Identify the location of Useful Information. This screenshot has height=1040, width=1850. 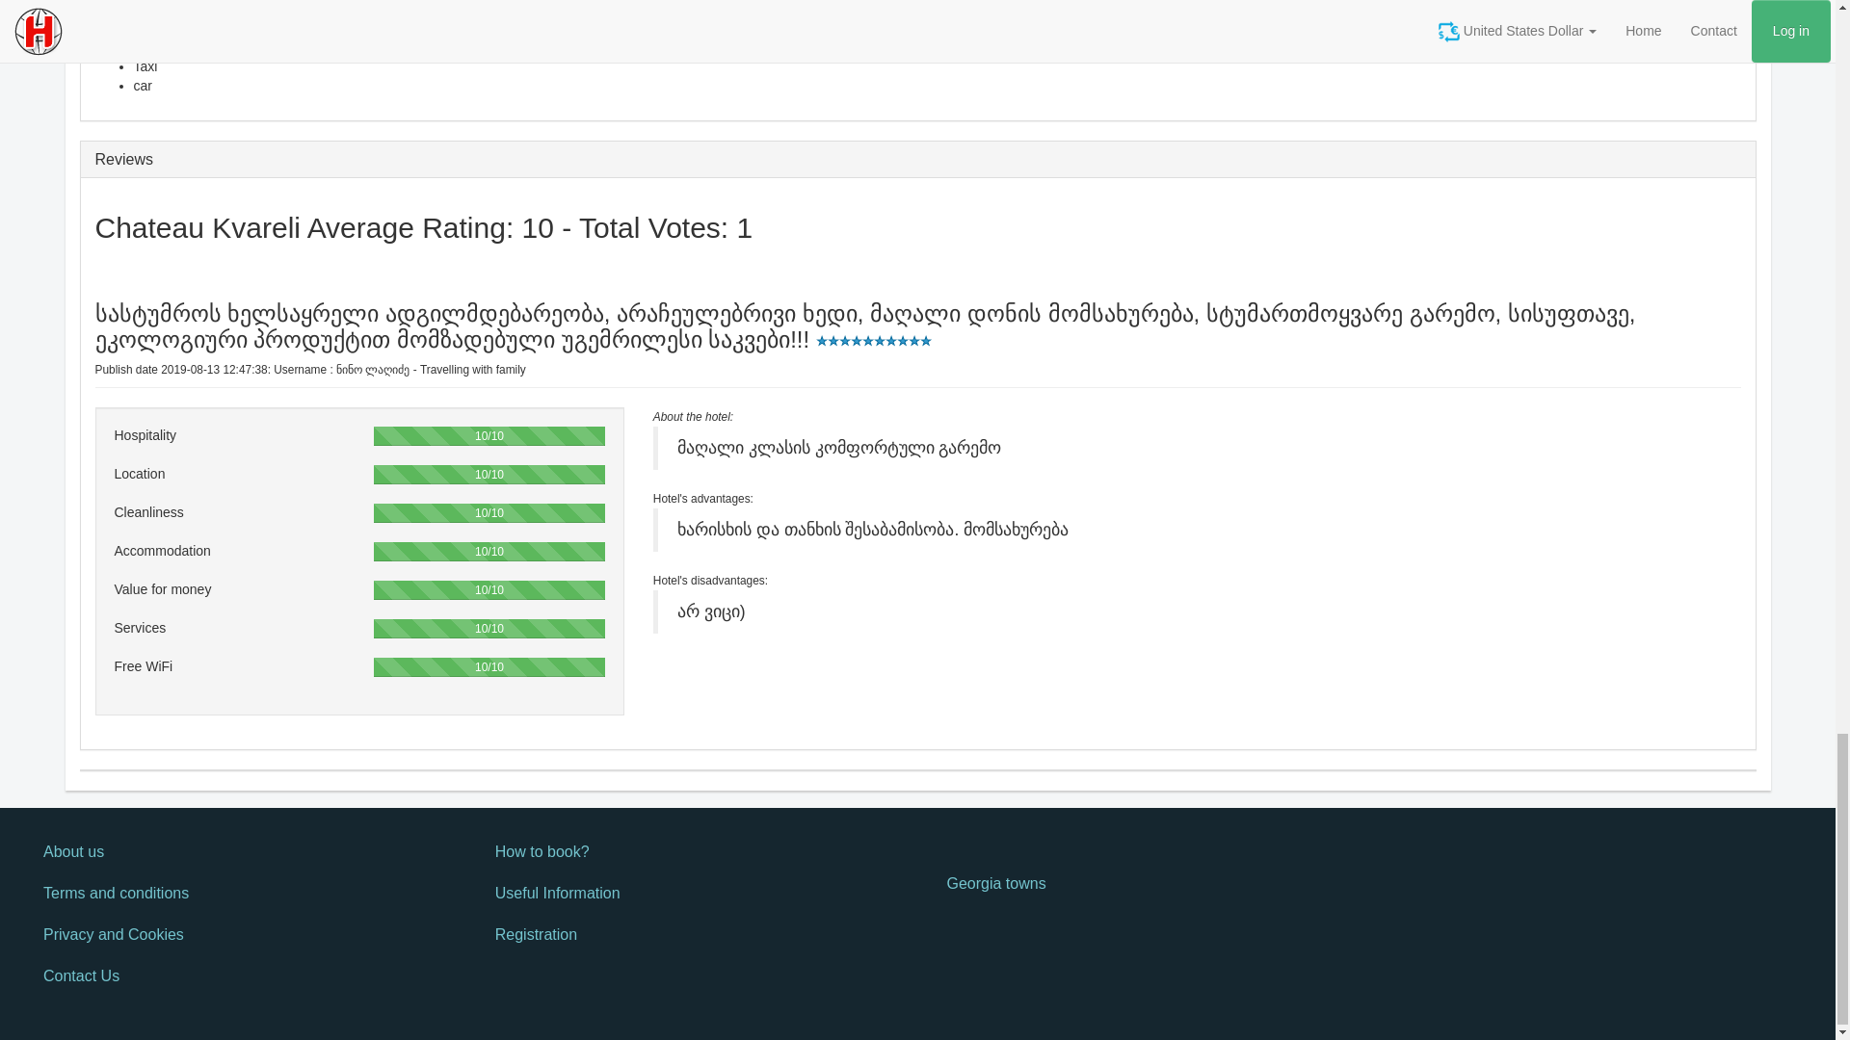
(692, 894).